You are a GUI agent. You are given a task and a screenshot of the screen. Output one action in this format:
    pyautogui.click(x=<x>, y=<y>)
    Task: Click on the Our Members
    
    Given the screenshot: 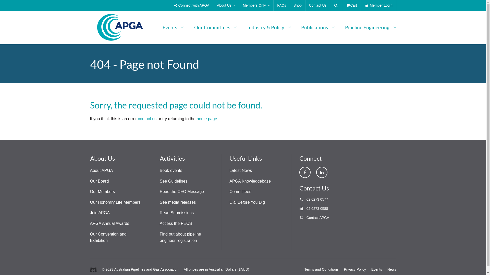 What is the action you would take?
    pyautogui.click(x=102, y=191)
    